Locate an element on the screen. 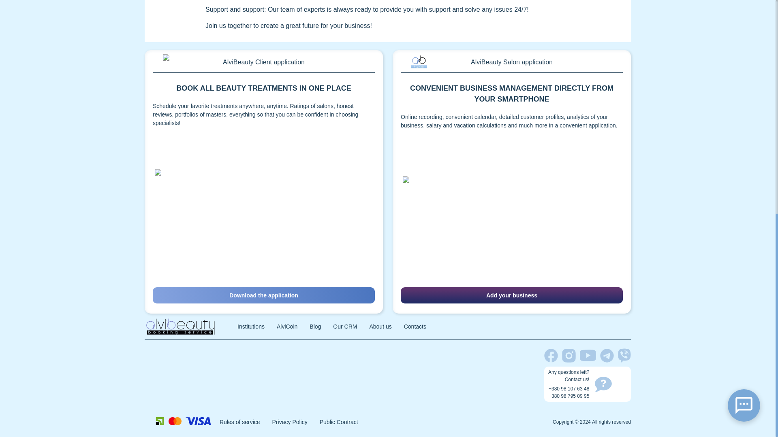 The width and height of the screenshot is (778, 437). Rules of service is located at coordinates (239, 422).